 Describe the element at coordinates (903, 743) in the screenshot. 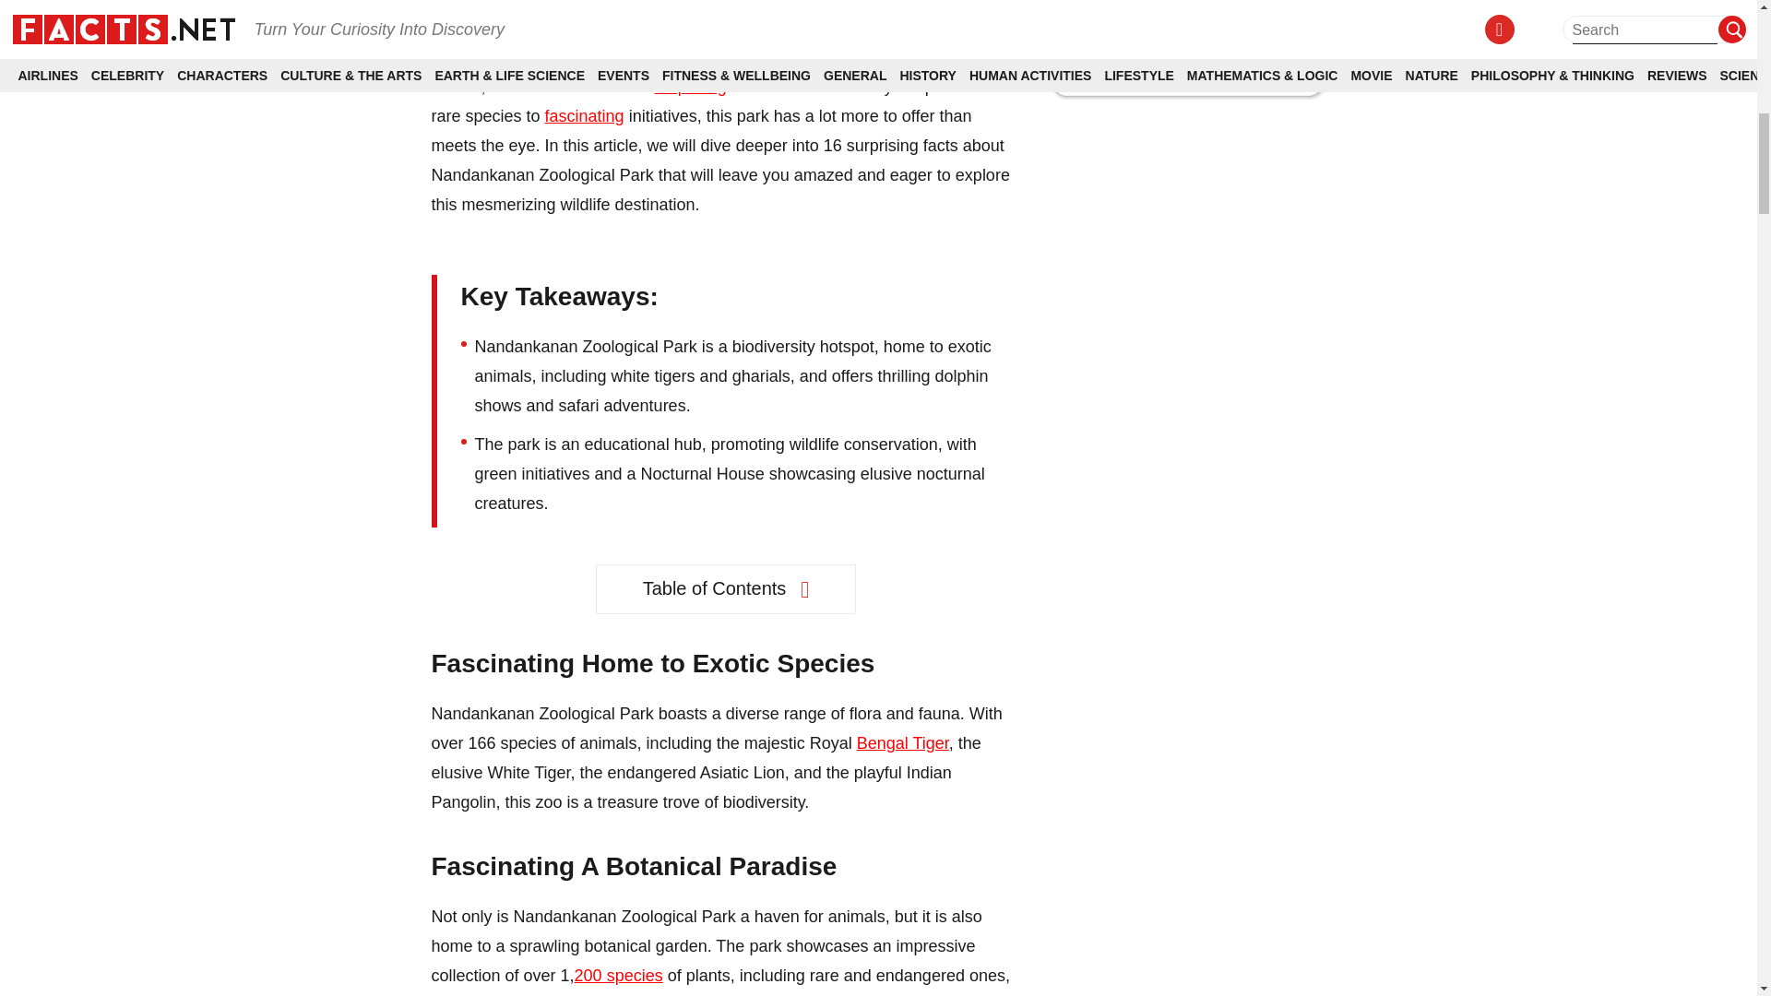

I see `Bengal Tiger` at that location.